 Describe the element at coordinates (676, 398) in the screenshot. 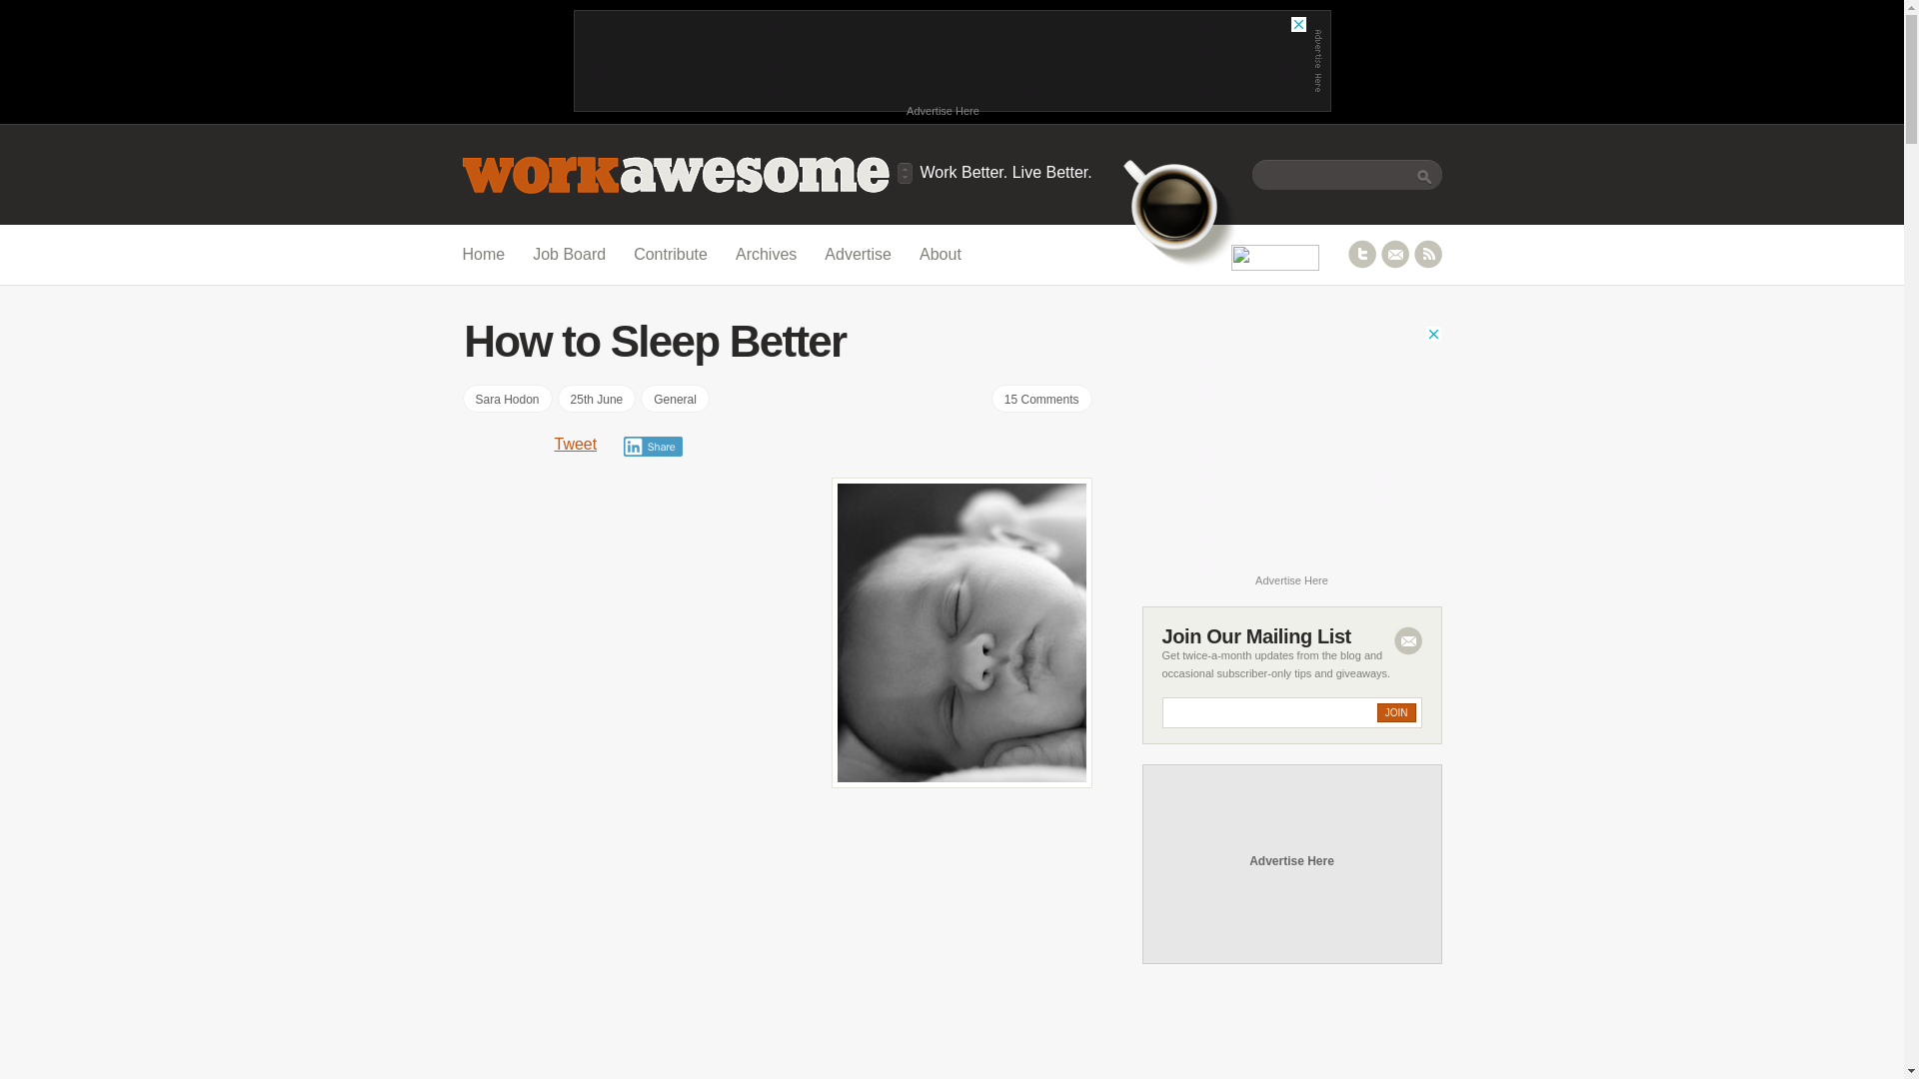

I see `General` at that location.